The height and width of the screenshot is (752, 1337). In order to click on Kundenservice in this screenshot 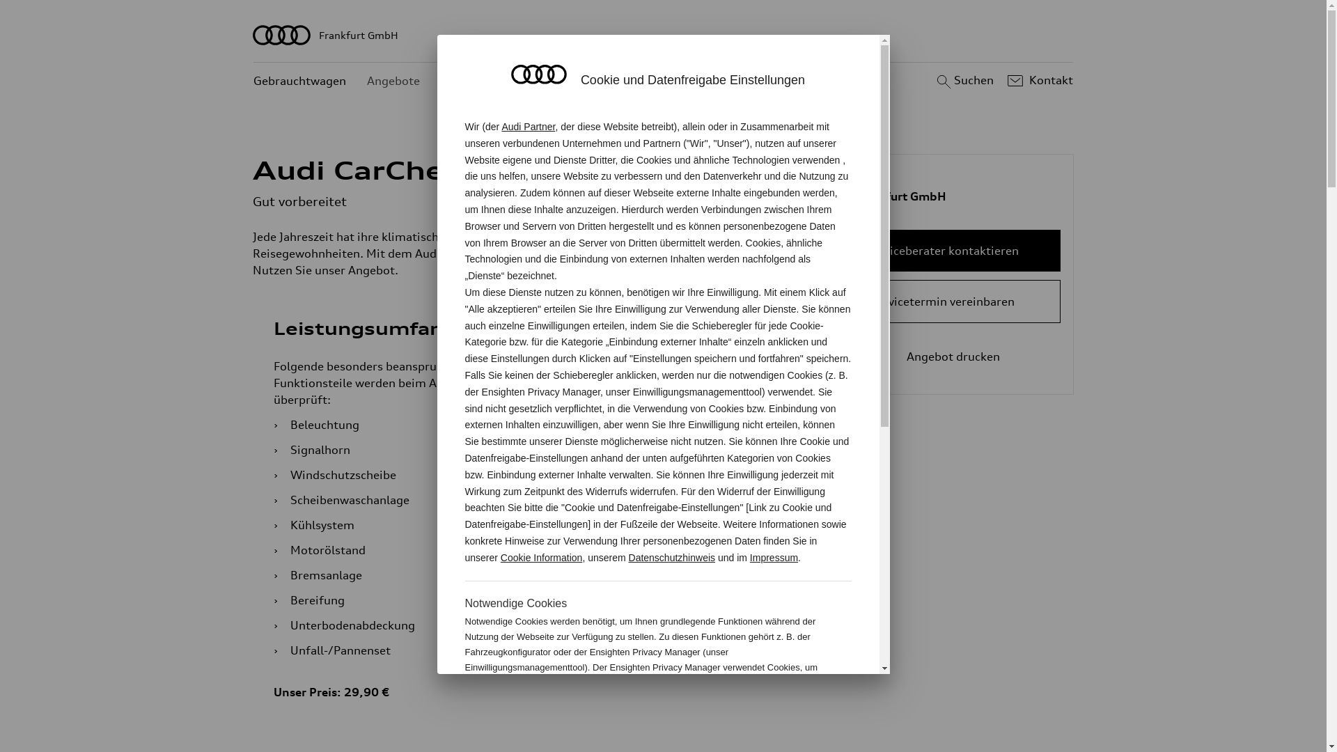, I will do `click(591, 81)`.